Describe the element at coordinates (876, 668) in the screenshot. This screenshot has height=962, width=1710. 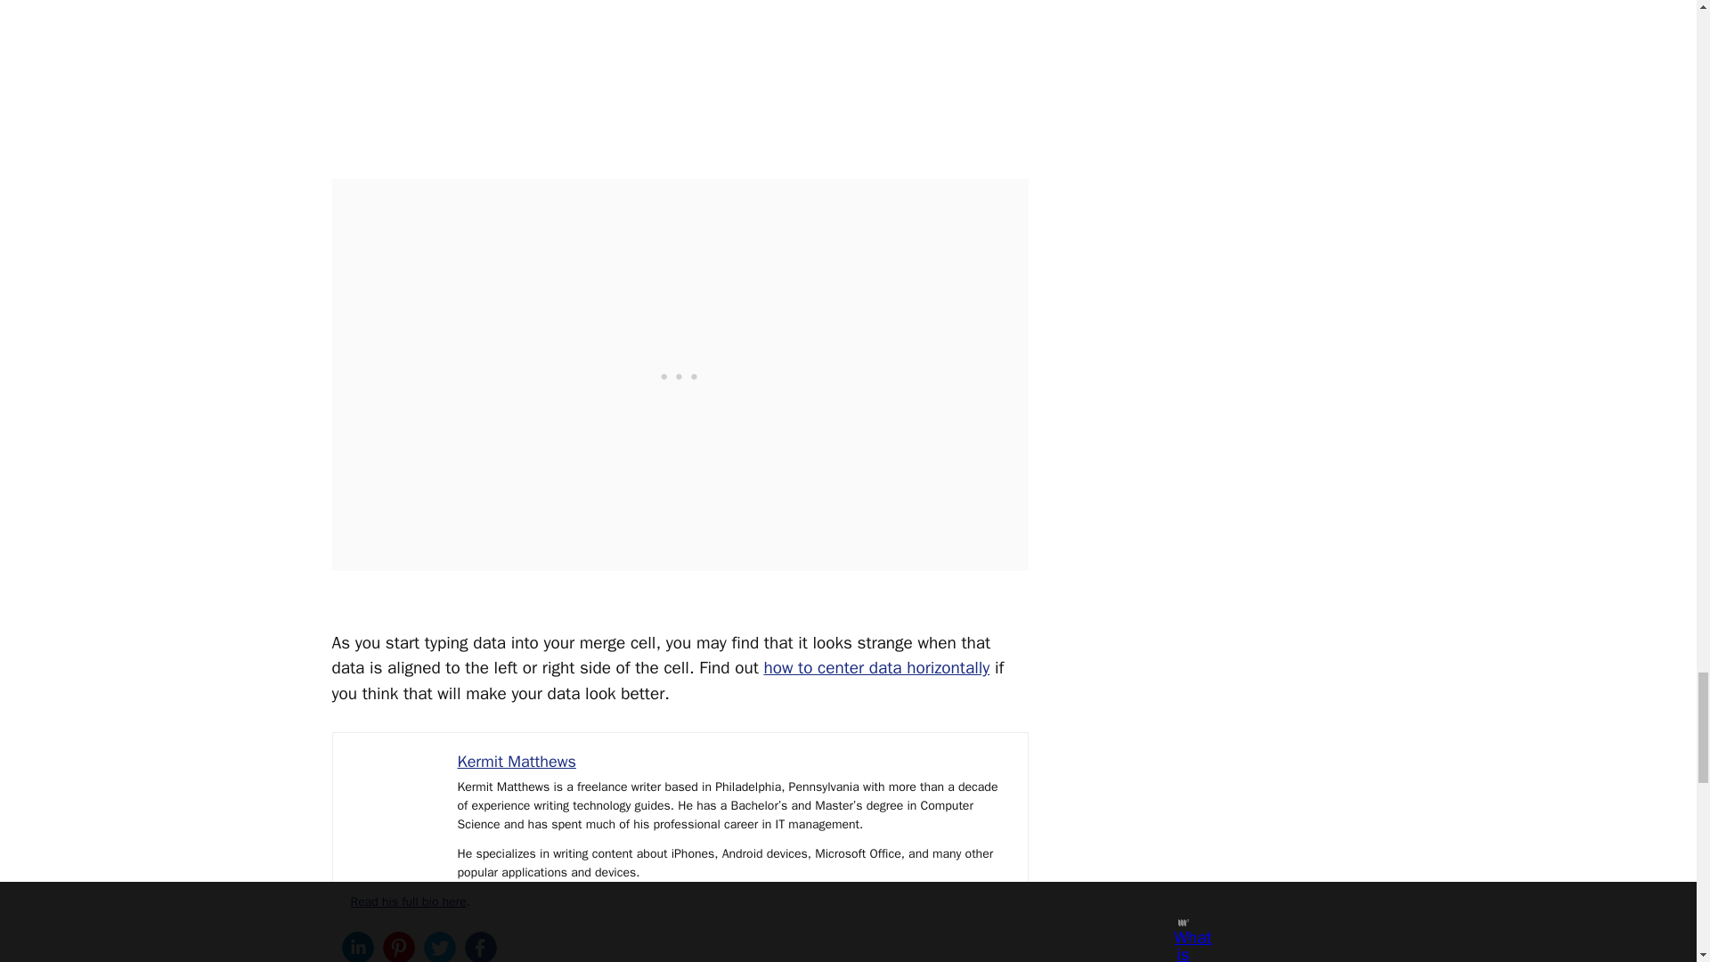
I see `how to center data horizontally` at that location.